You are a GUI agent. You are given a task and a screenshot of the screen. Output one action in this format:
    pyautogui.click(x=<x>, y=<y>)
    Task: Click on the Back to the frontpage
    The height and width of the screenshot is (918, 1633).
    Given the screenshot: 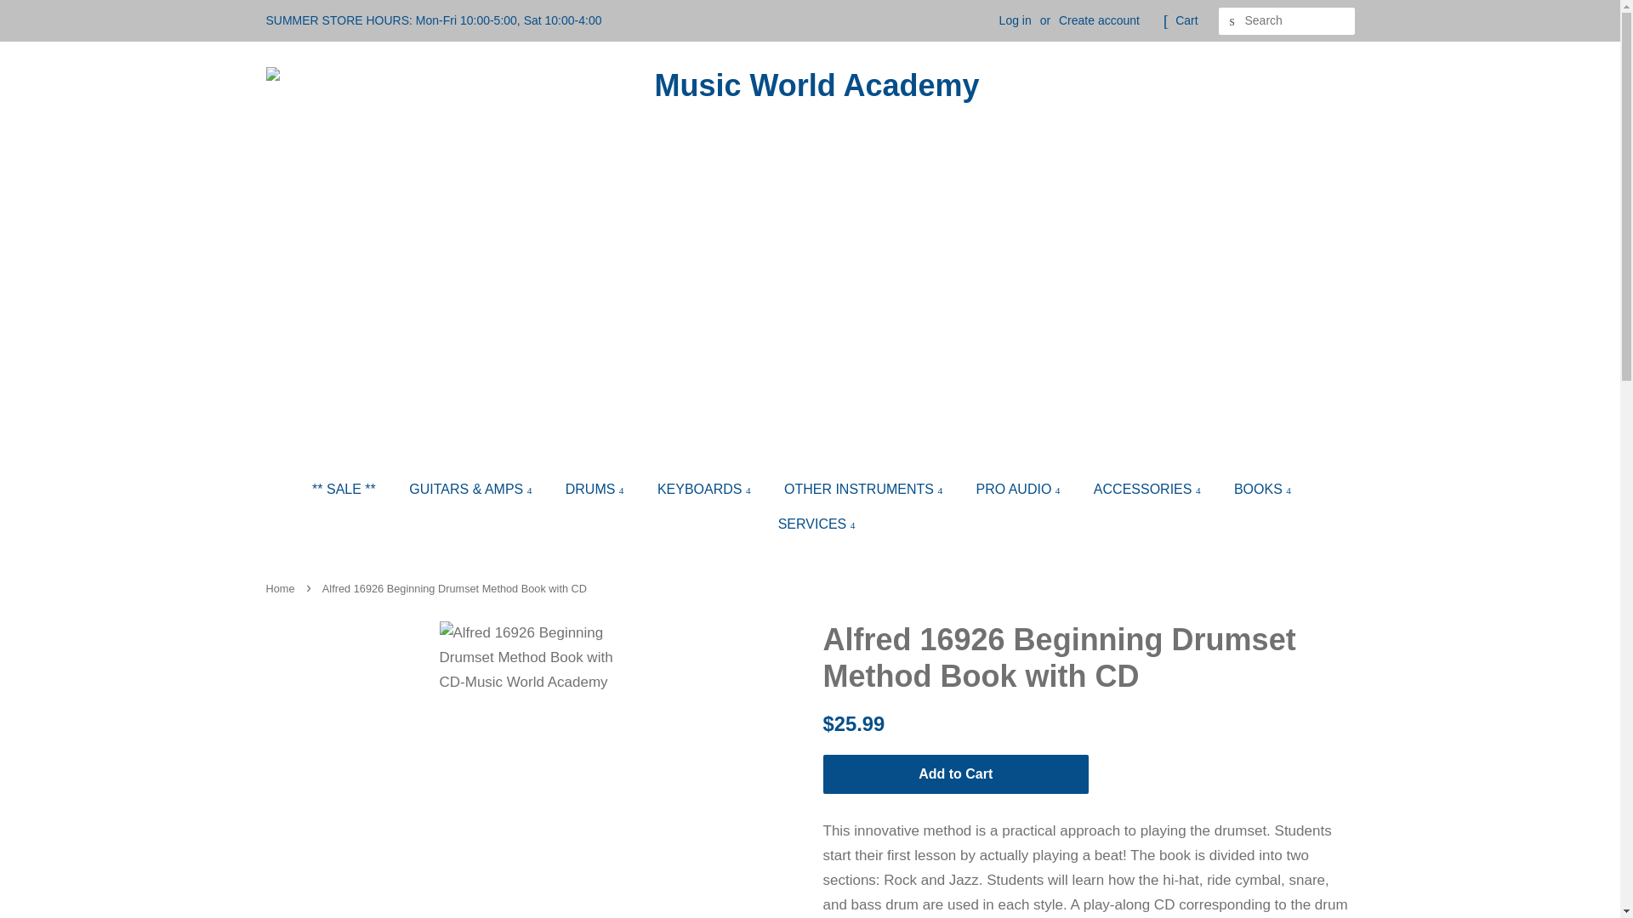 What is the action you would take?
    pyautogui.click(x=282, y=588)
    